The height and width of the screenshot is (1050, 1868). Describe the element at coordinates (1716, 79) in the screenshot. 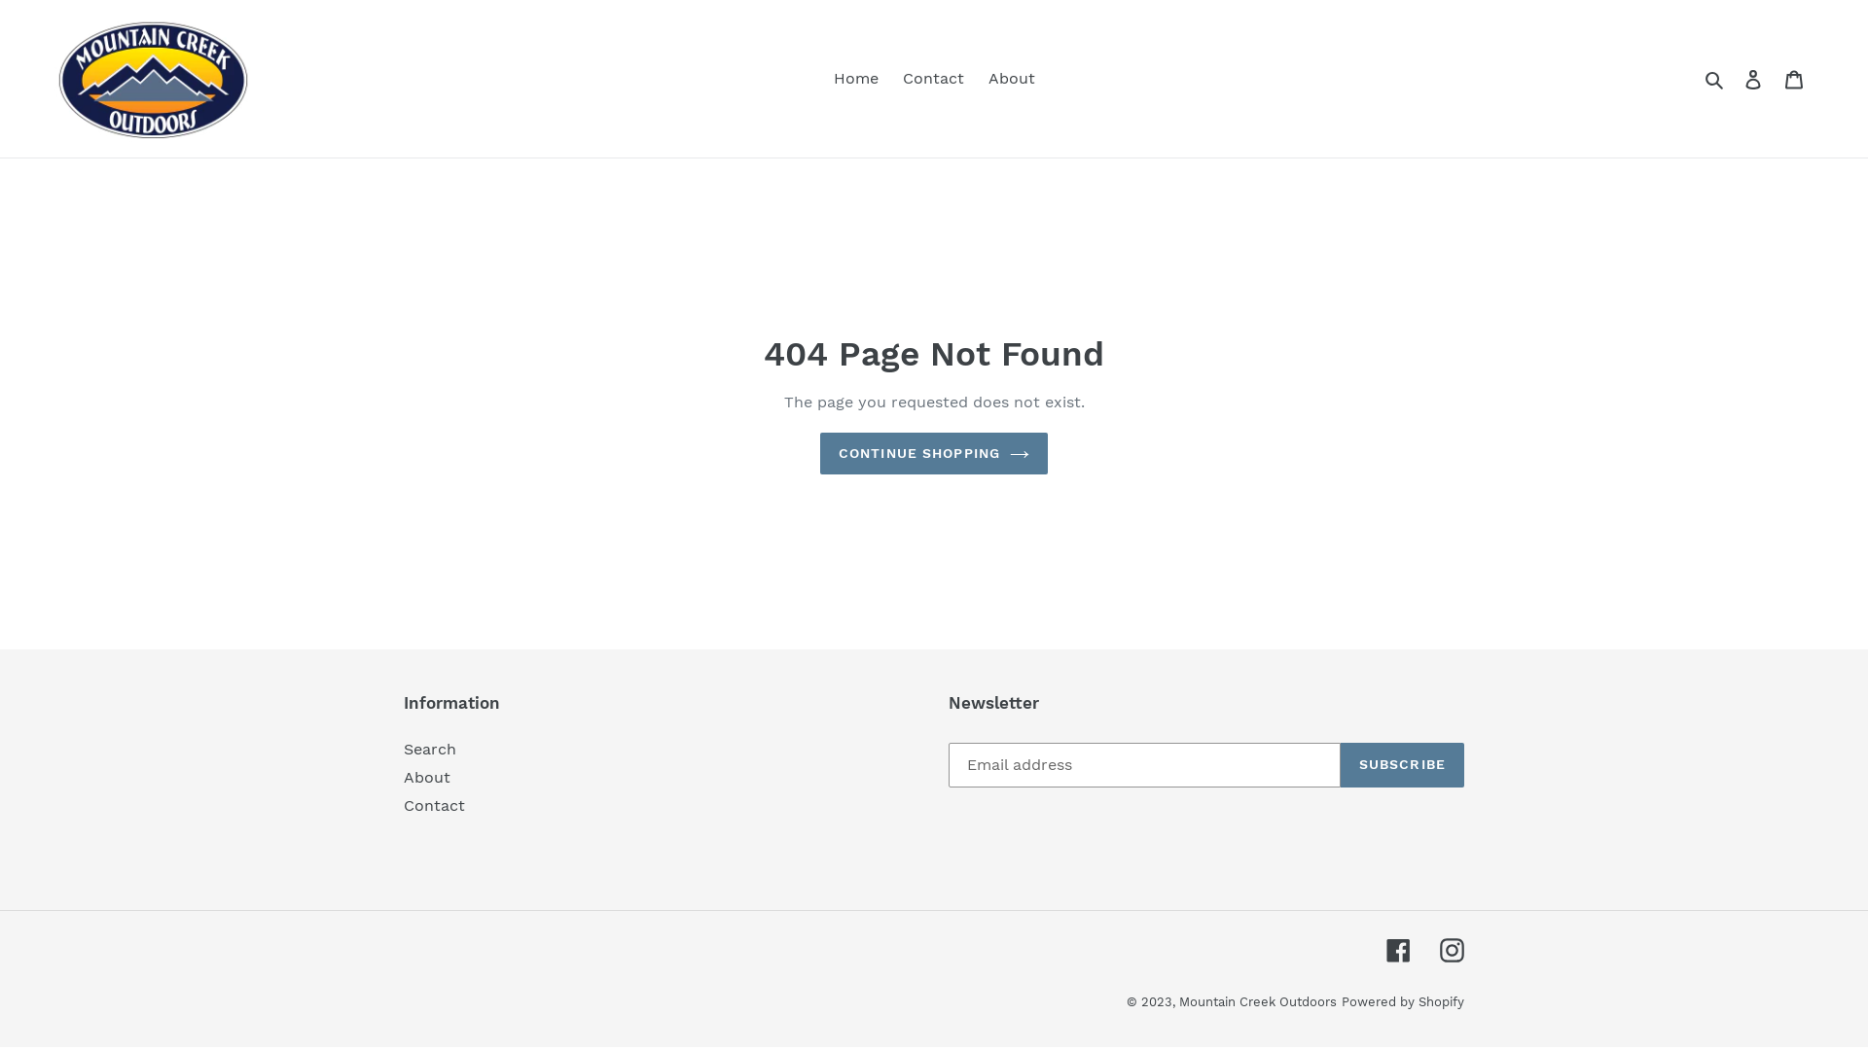

I see `Search` at that location.